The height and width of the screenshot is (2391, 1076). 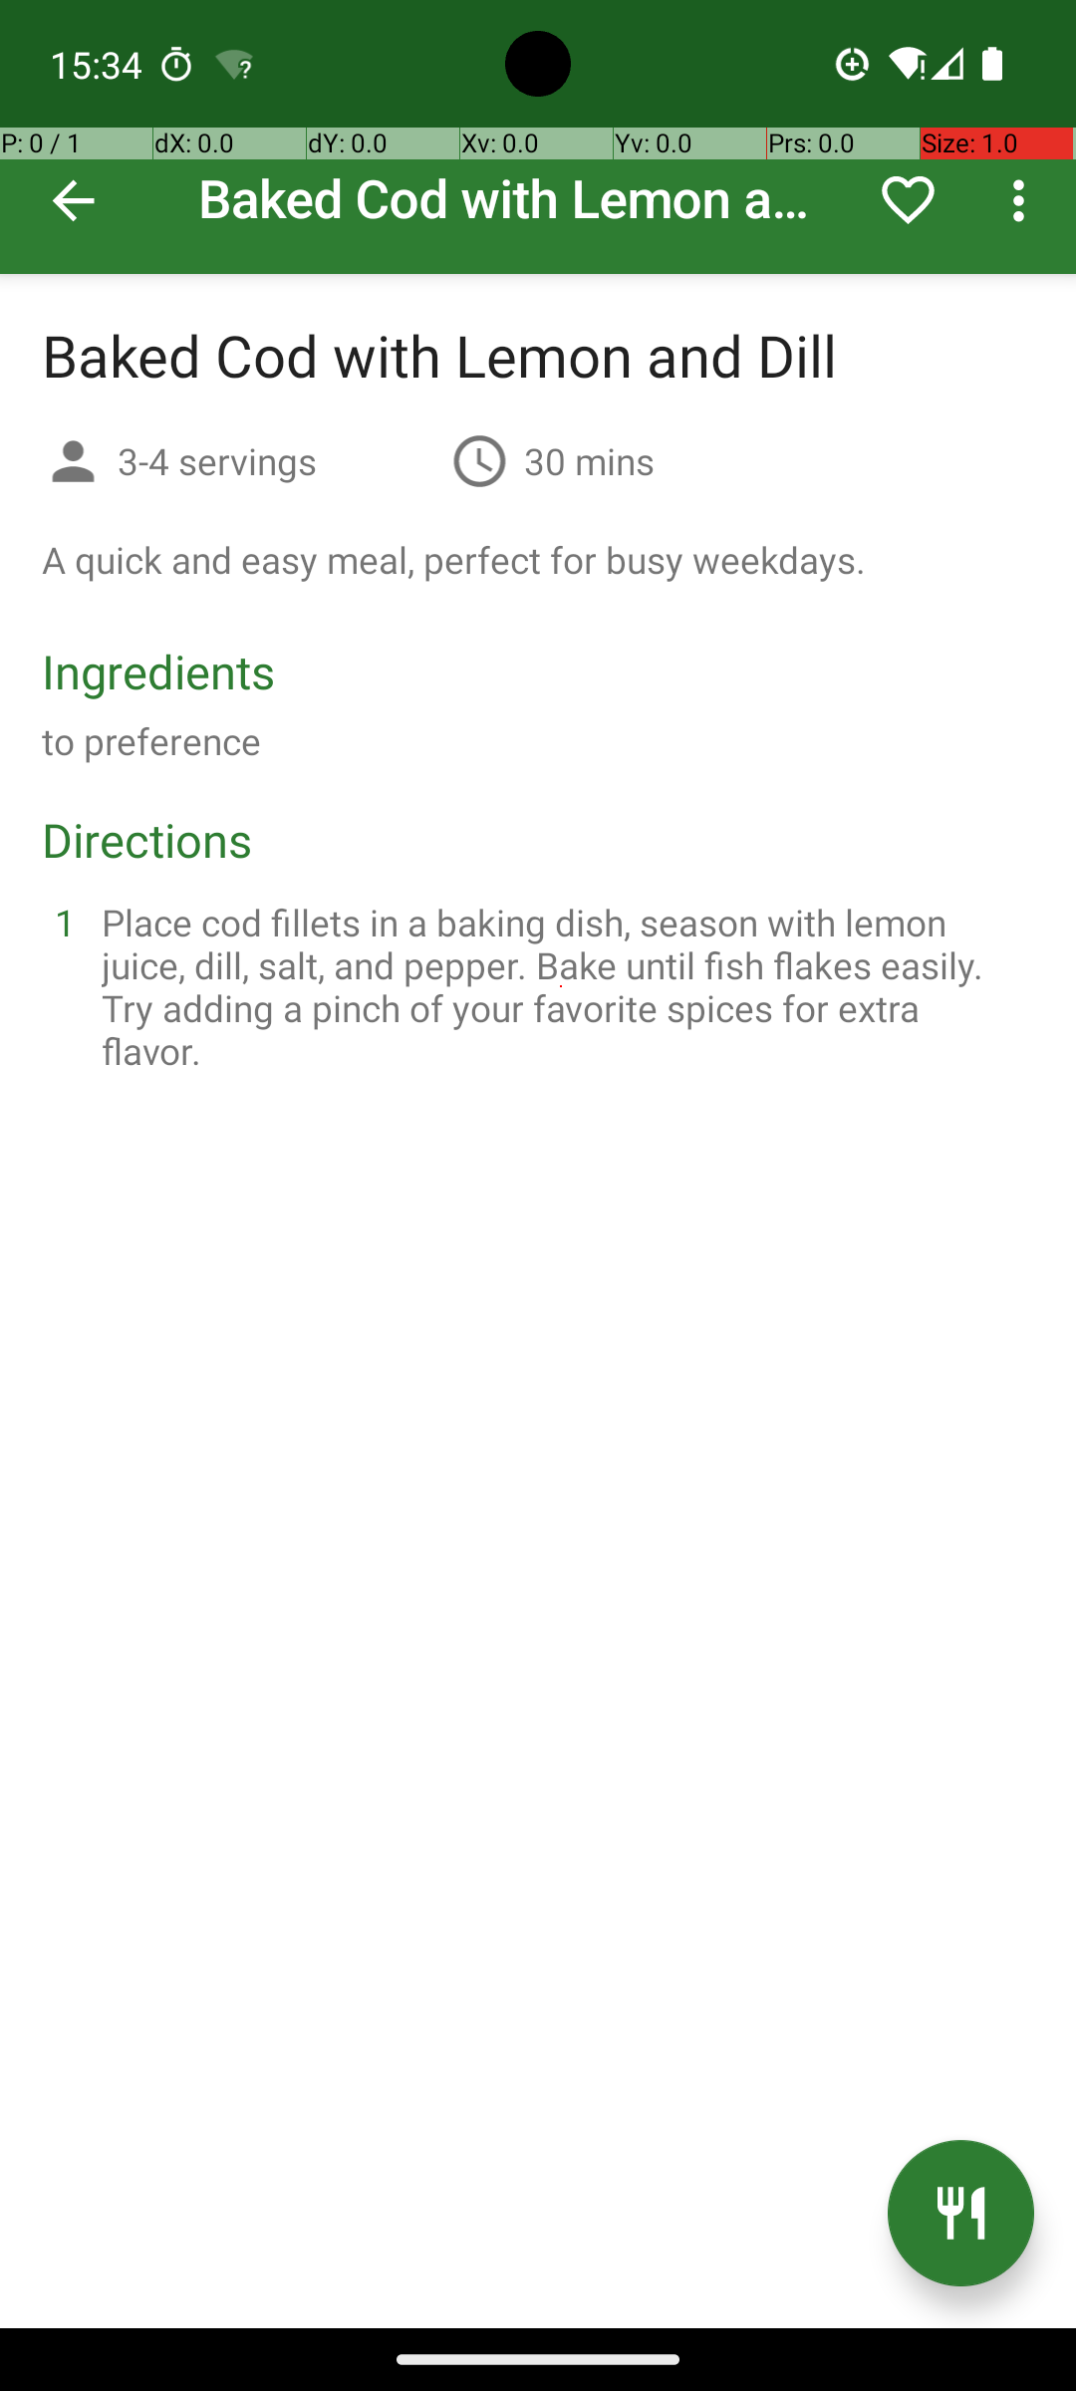 I want to click on Place cod fillets in a baking dish, season with lemon juice, dill, salt, and pepper. Bake until fish flakes easily. Try adding a pinch of your favorite spices for extra flavor., so click(x=562, y=986).